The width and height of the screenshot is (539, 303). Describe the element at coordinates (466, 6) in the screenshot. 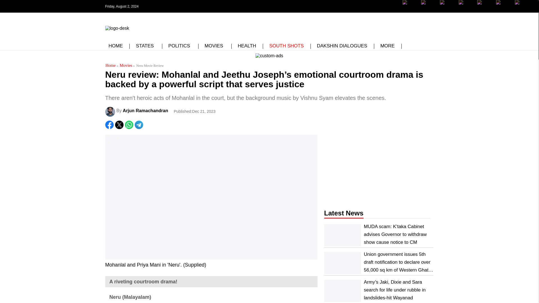

I see `SouthFirst youtube` at that location.